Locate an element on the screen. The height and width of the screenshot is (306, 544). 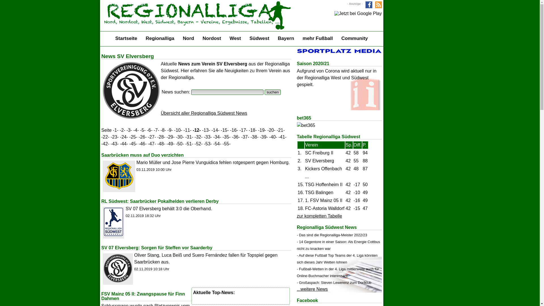
-25- is located at coordinates (133, 137).